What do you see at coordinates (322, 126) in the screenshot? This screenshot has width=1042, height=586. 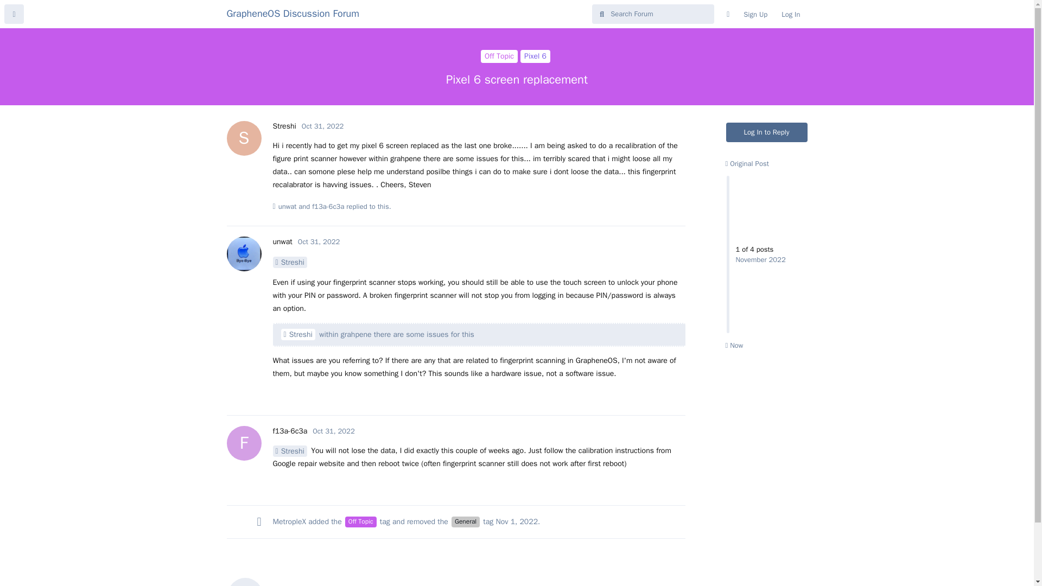 I see `Off Topic` at bounding box center [322, 126].